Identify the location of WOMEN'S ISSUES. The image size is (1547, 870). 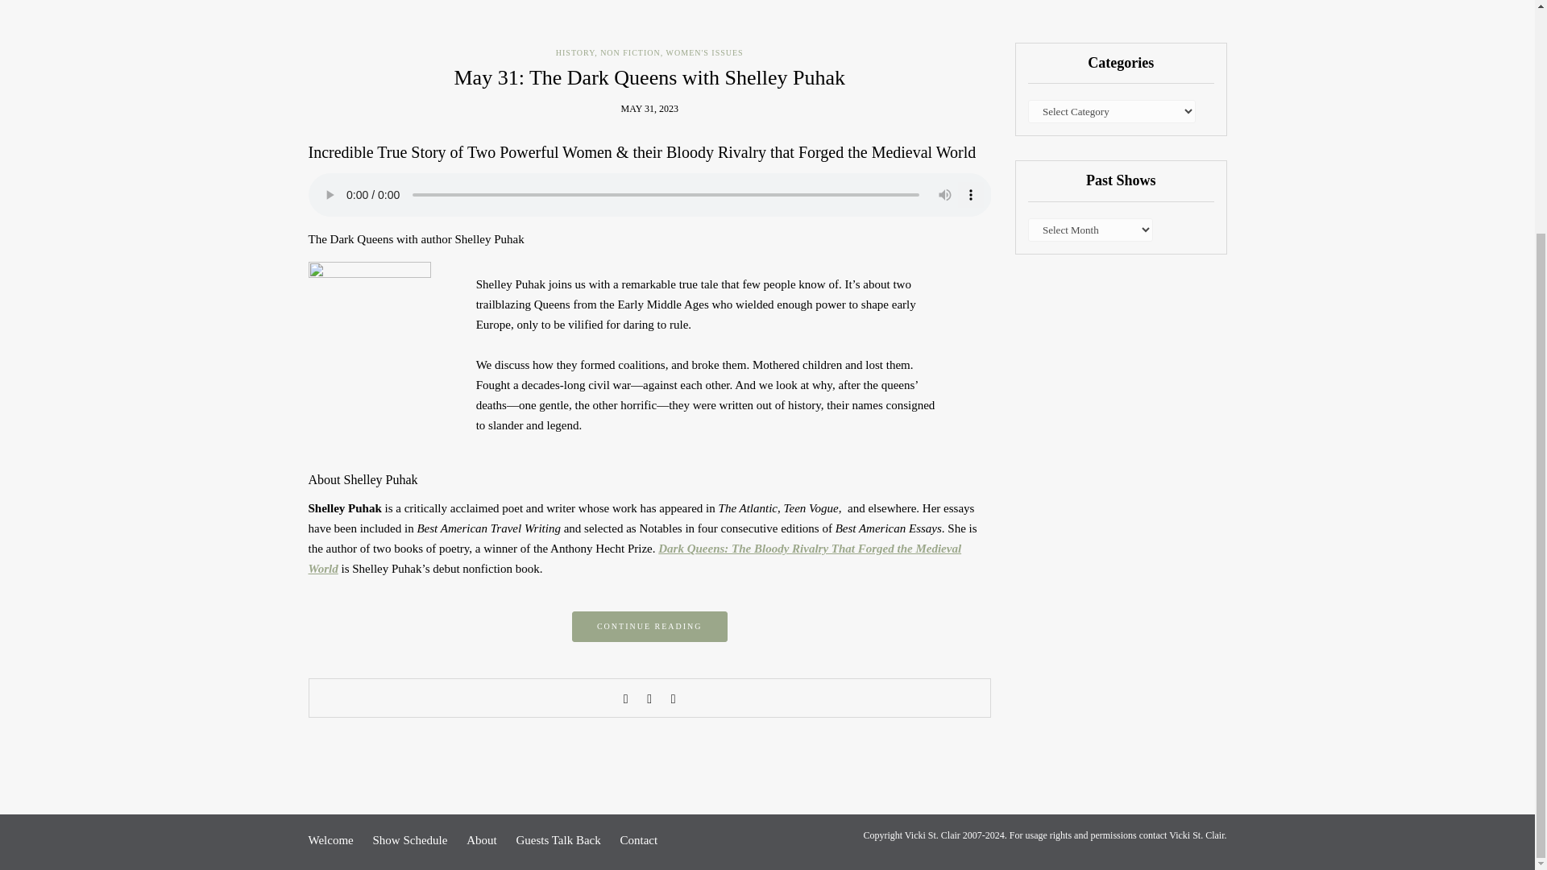
(705, 53).